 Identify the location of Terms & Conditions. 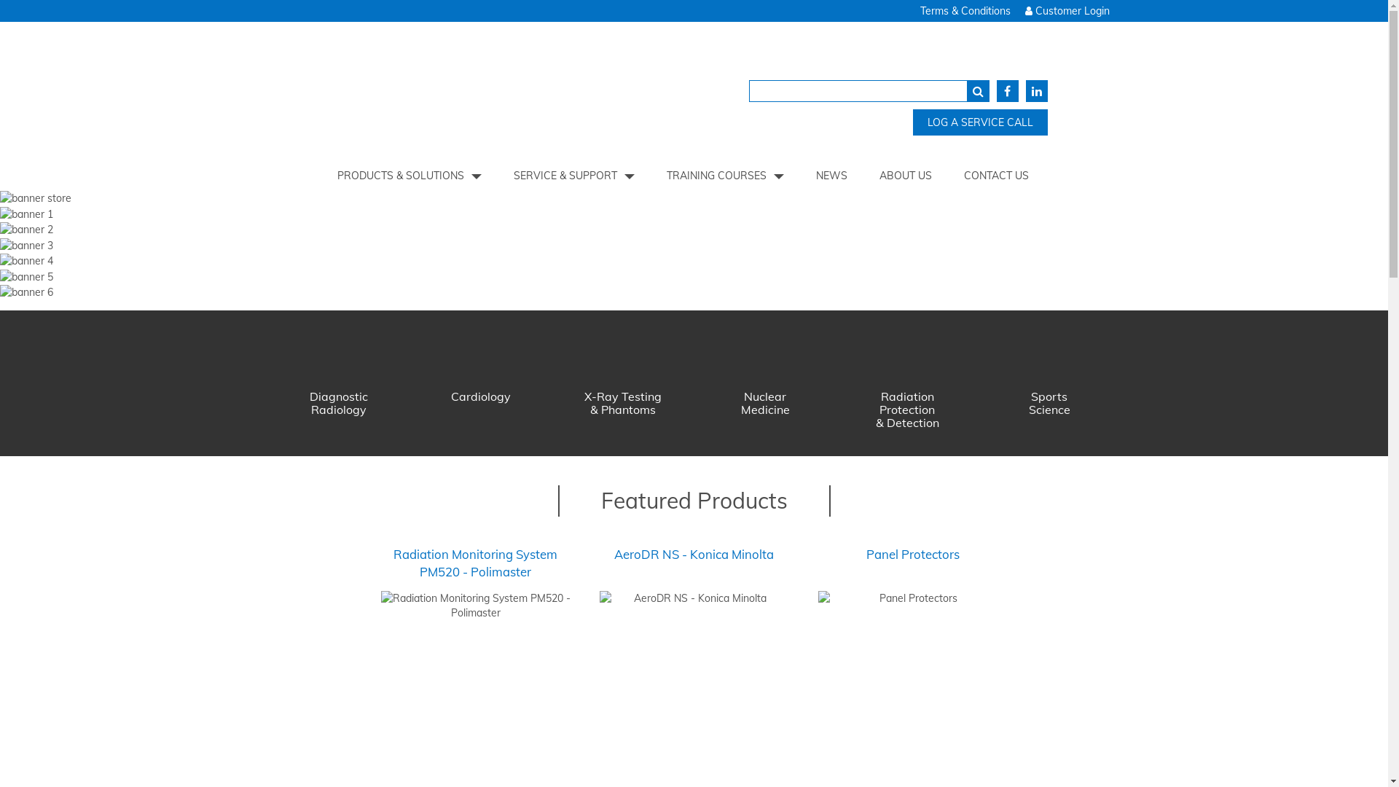
(965, 11).